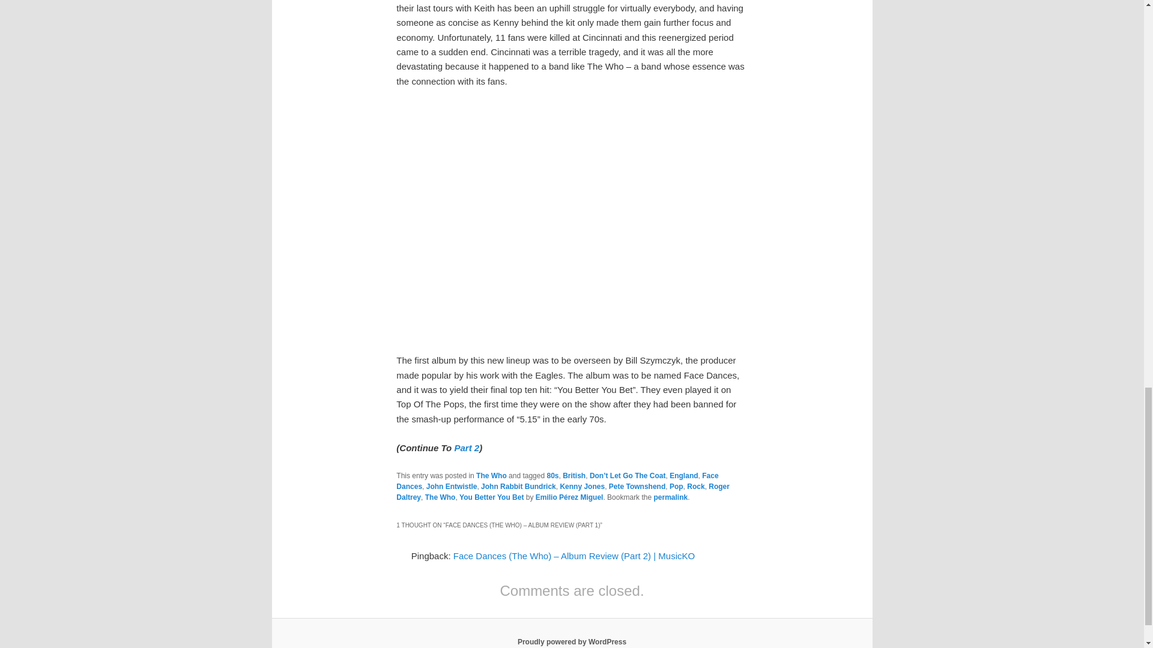 The width and height of the screenshot is (1153, 648). What do you see at coordinates (670, 497) in the screenshot?
I see `permalink` at bounding box center [670, 497].